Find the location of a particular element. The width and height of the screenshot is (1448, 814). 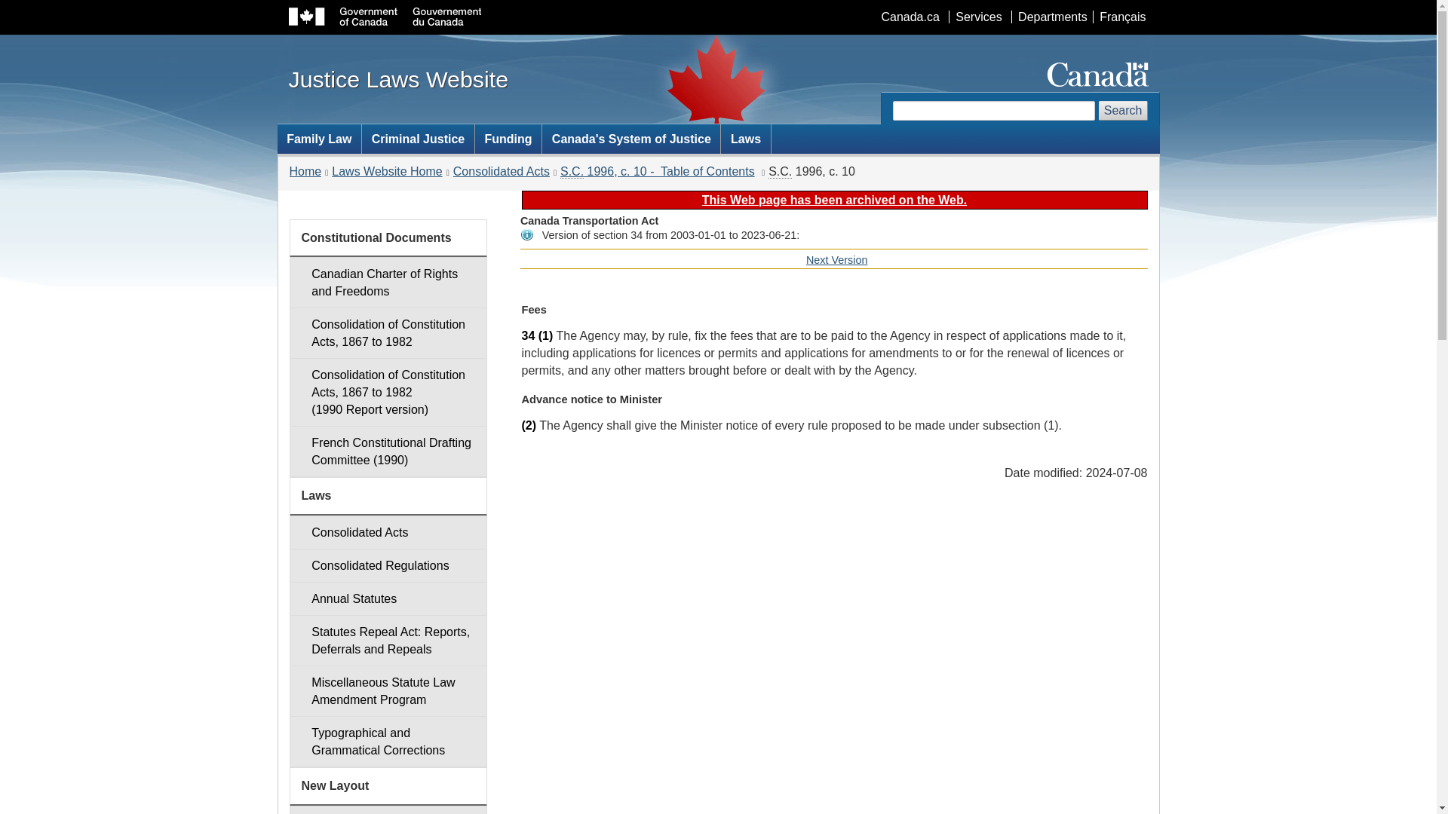

Search is located at coordinates (388, 565).